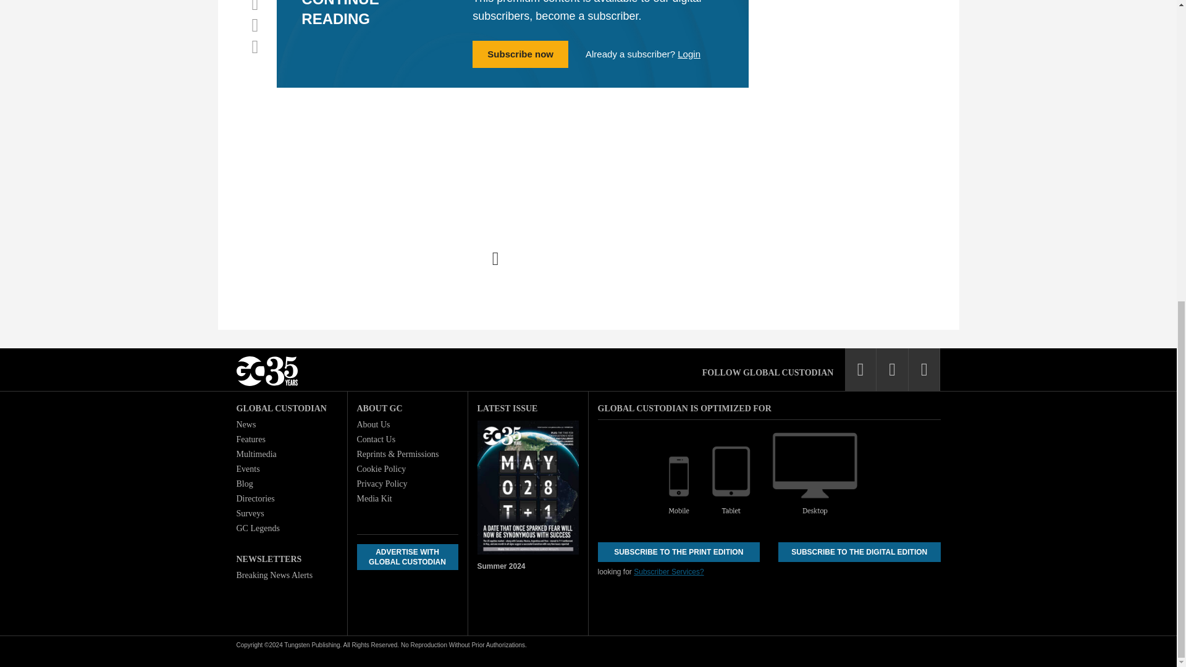 Image resolution: width=1186 pixels, height=667 pixels. Describe the element at coordinates (254, 46) in the screenshot. I see `Email this article` at that location.